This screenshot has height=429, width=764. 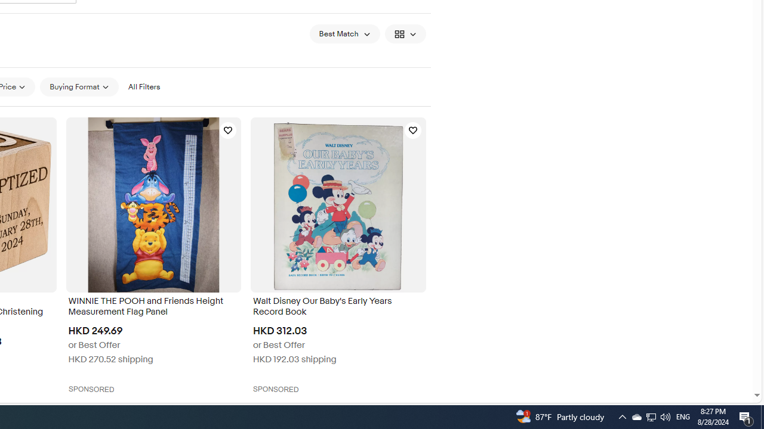 I want to click on All Filters, so click(x=144, y=86).